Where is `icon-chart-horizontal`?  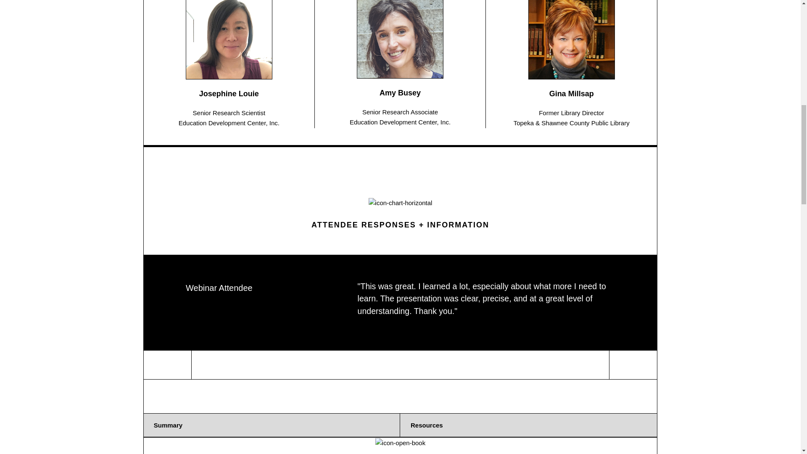
icon-chart-horizontal is located at coordinates (401, 203).